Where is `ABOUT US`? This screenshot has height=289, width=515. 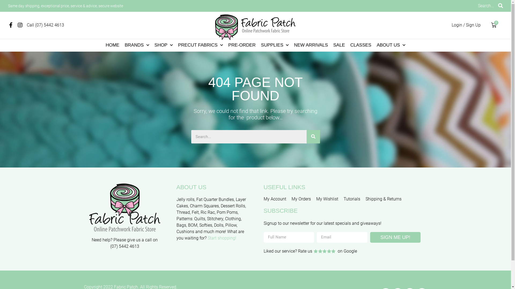
ABOUT US is located at coordinates (391, 45).